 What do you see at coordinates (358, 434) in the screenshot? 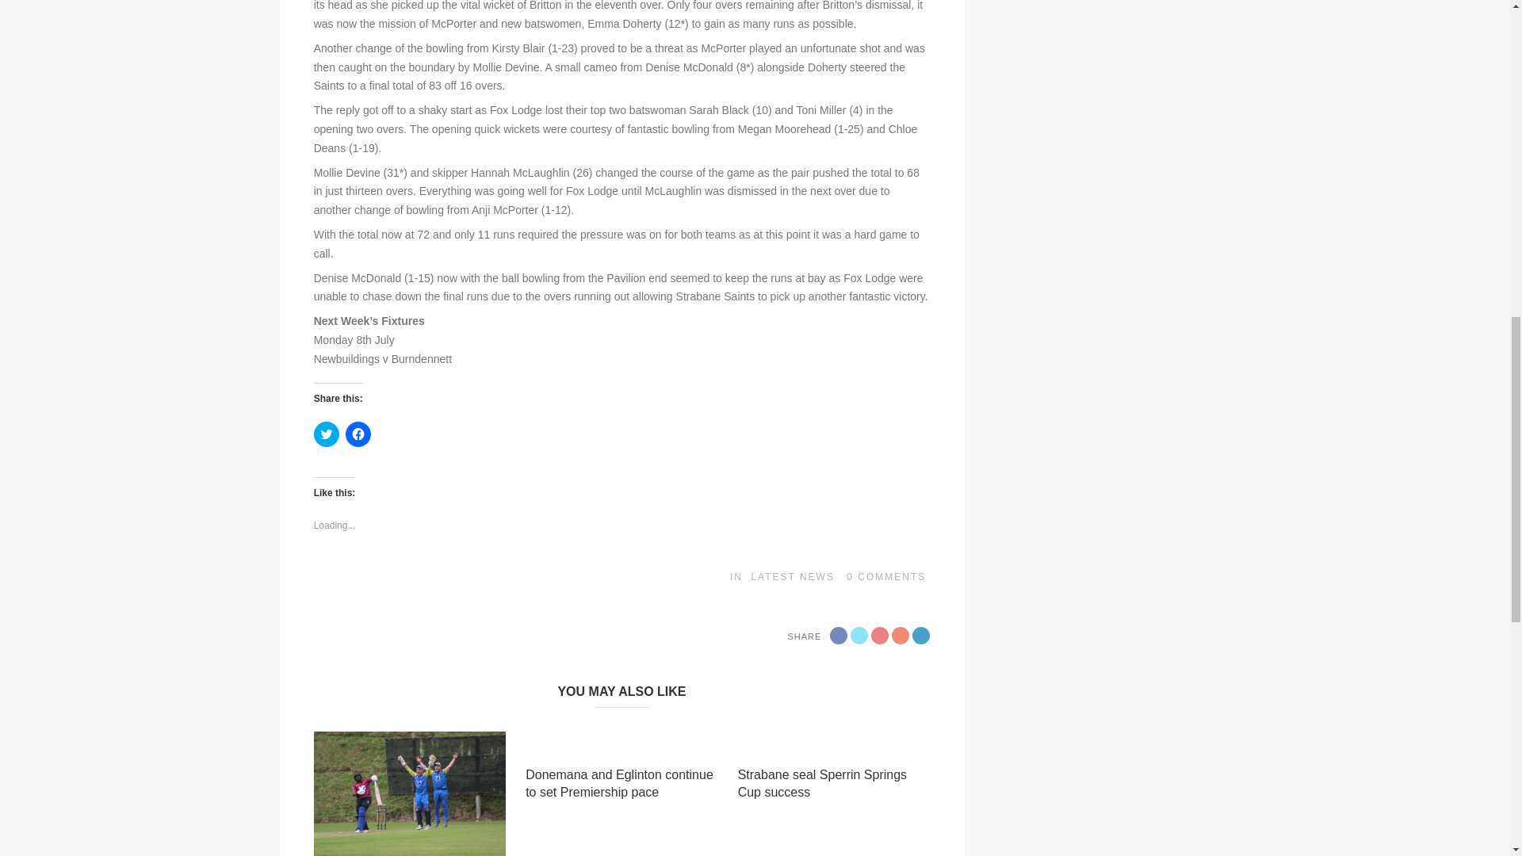
I see `Click to share on Facebook` at bounding box center [358, 434].